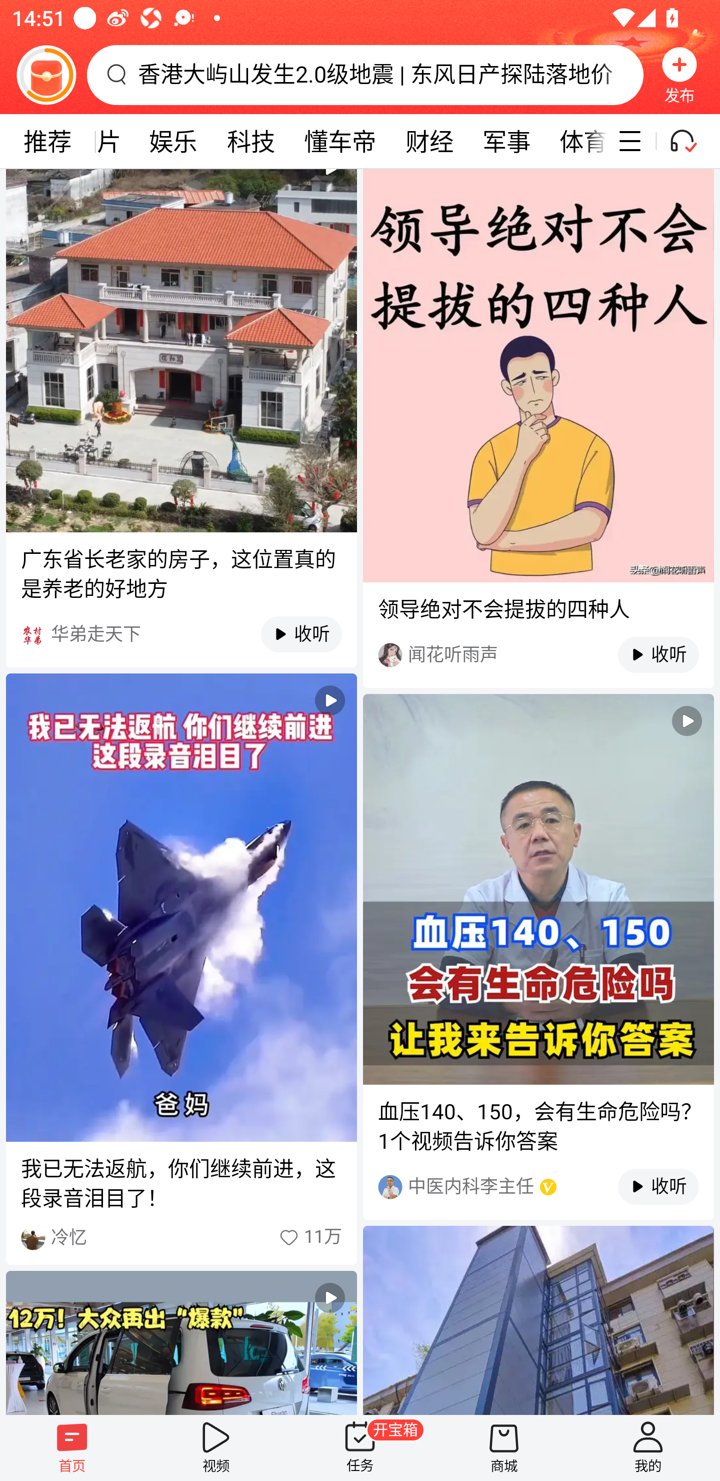  What do you see at coordinates (504, 1447) in the screenshot?
I see `商城` at bounding box center [504, 1447].